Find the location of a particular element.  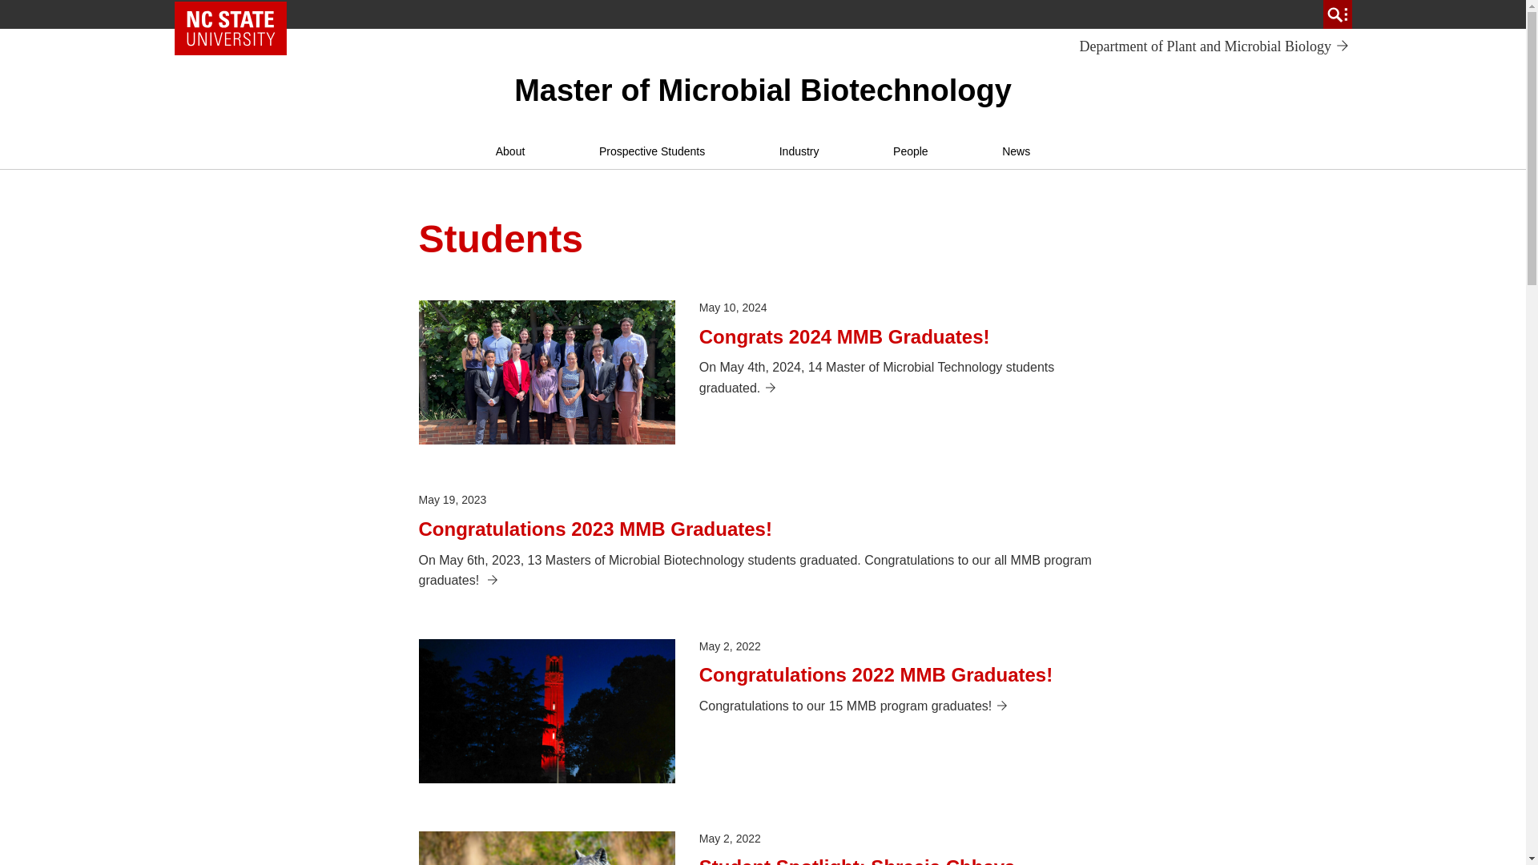

About is located at coordinates (799, 151).